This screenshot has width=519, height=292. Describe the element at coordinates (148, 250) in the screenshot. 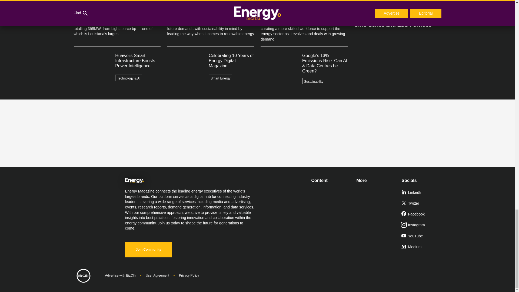

I see `Join Community` at that location.